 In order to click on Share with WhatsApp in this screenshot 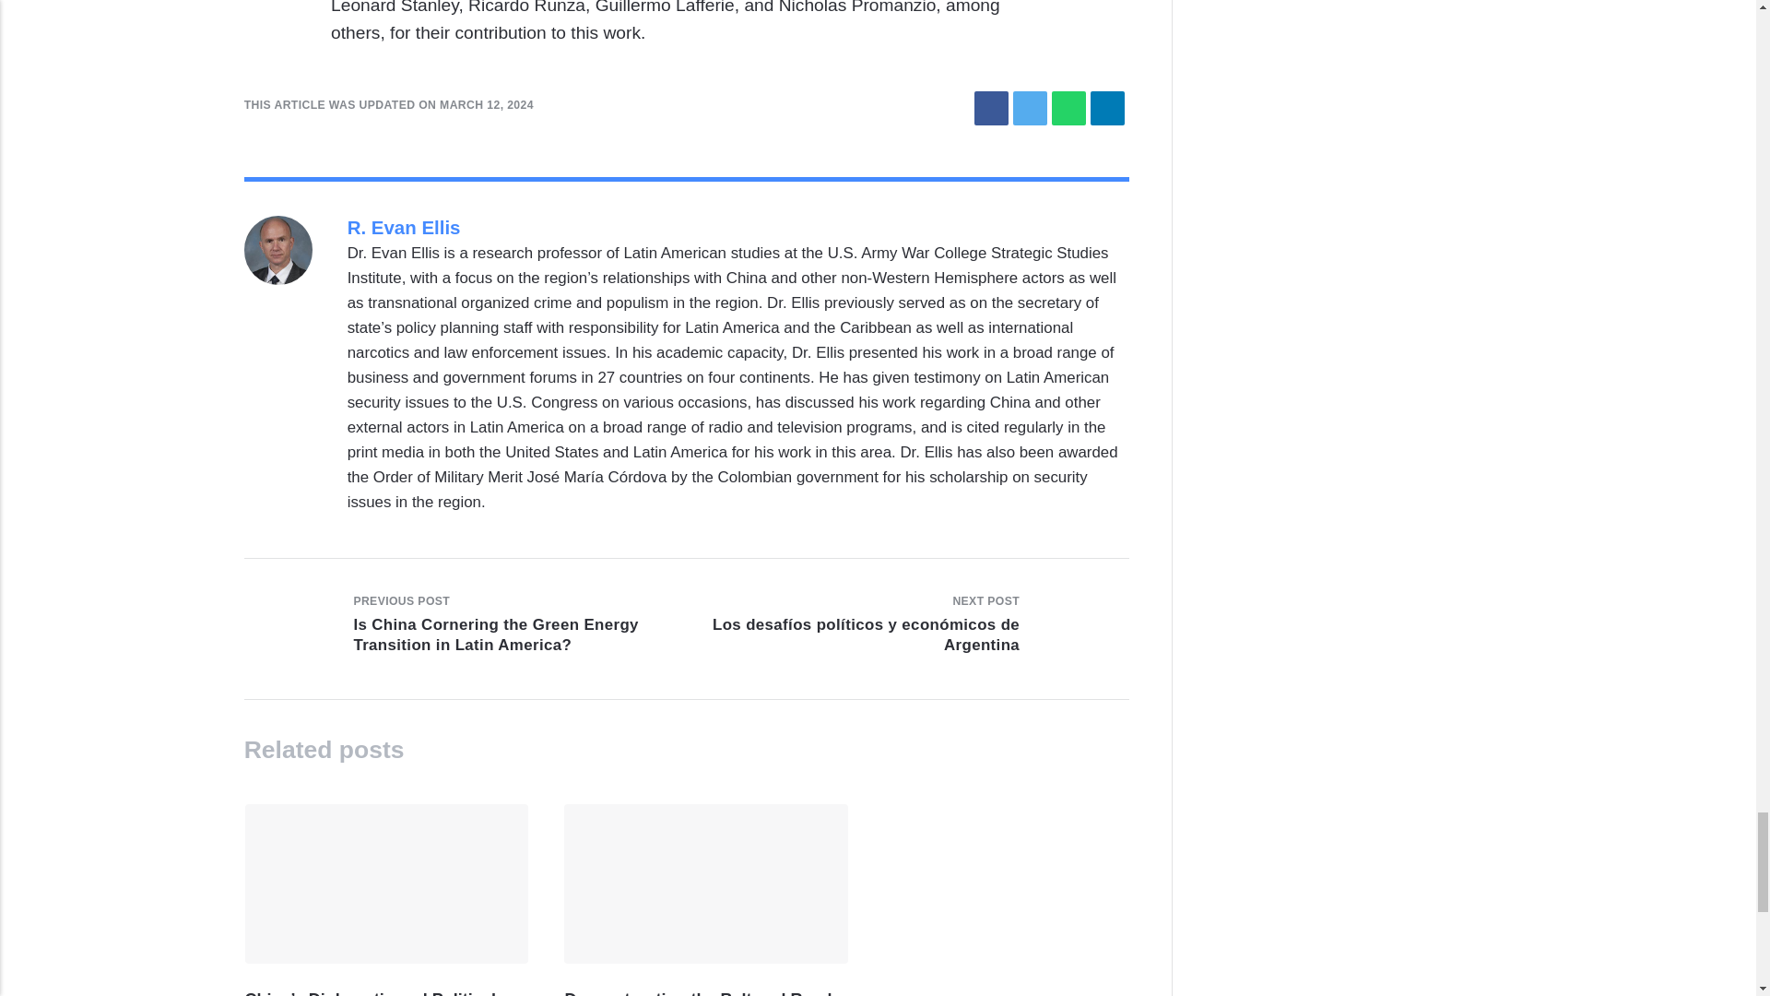, I will do `click(1068, 109)`.